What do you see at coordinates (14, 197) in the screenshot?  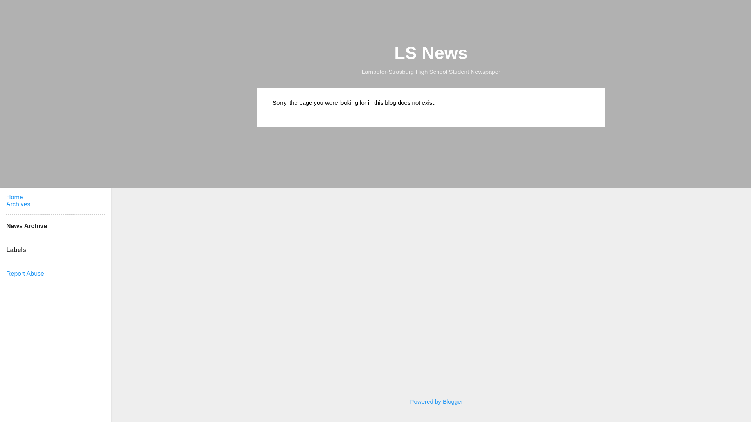 I see `Home` at bounding box center [14, 197].